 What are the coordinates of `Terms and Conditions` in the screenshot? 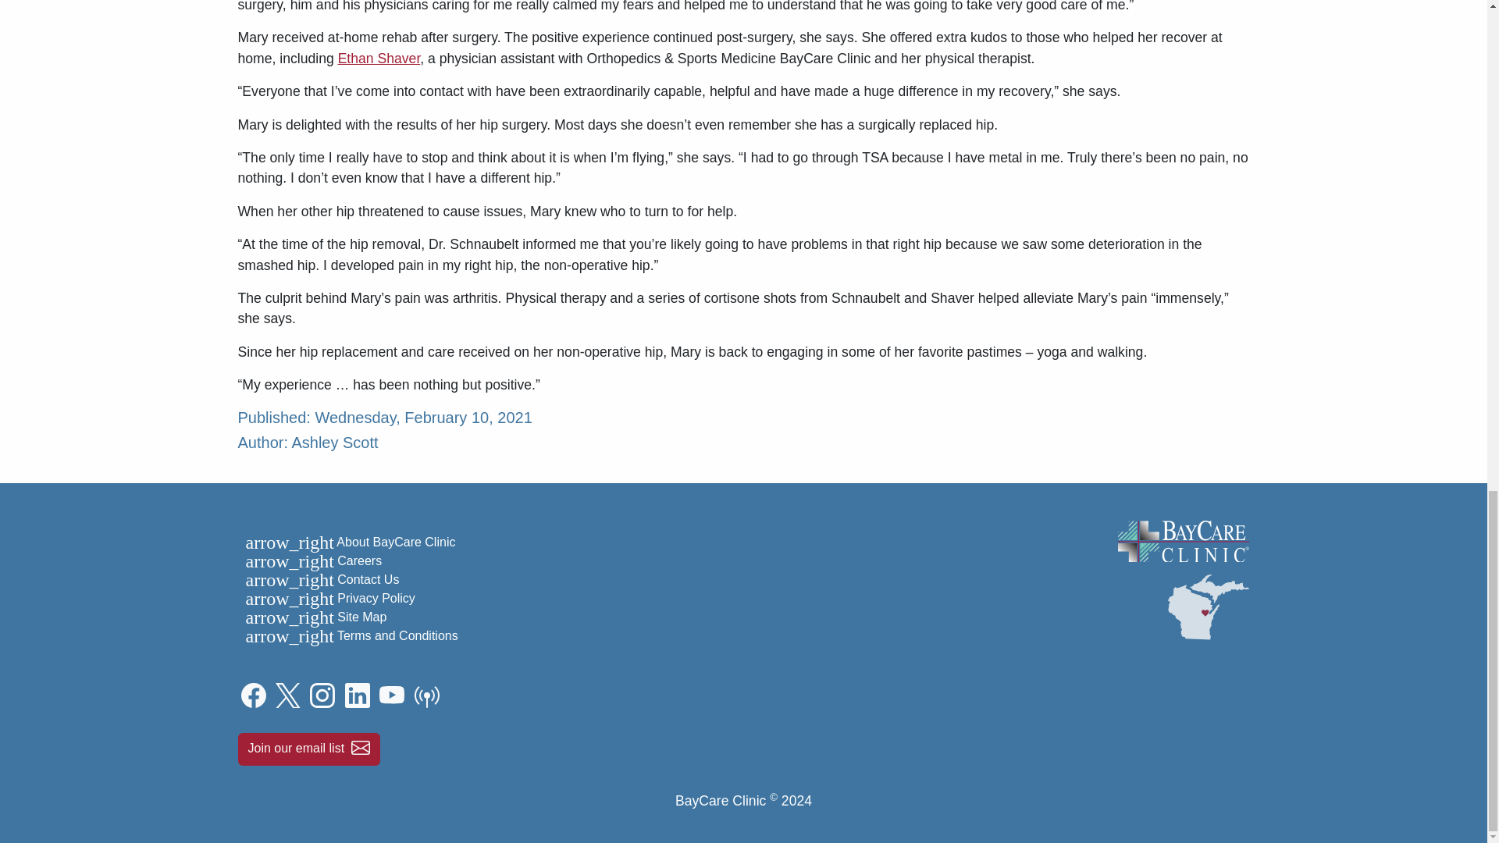 It's located at (397, 635).